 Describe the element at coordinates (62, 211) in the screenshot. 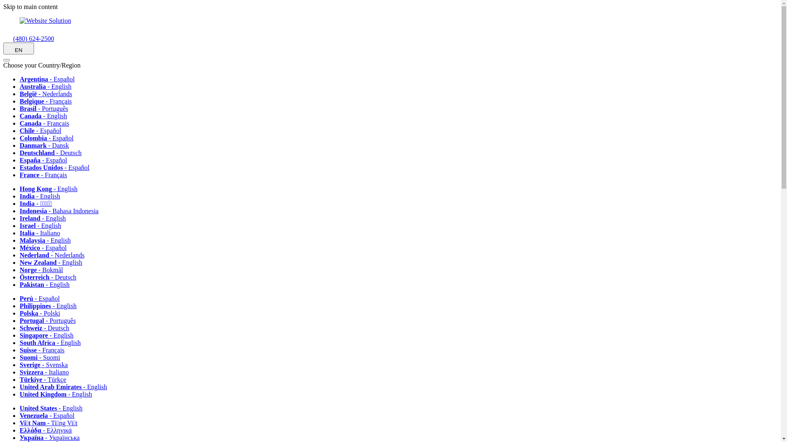

I see `Indonesia - Bahasa Indonesia` at that location.